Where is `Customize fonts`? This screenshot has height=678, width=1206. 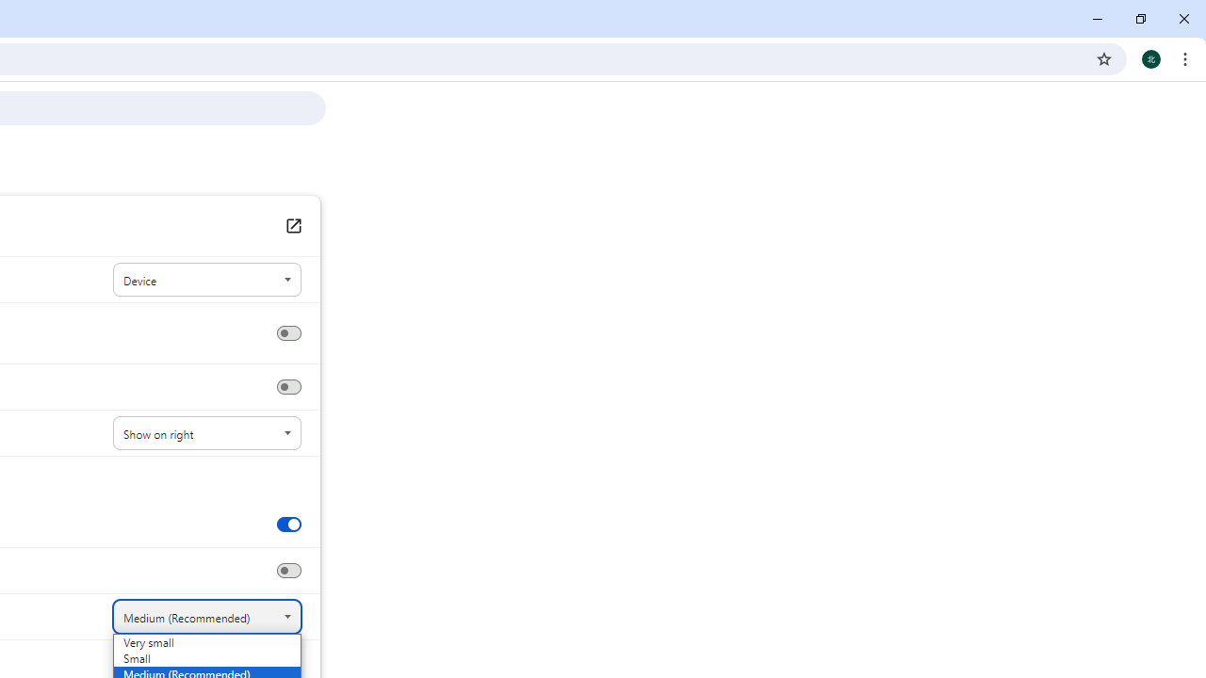
Customize fonts is located at coordinates (292, 662).